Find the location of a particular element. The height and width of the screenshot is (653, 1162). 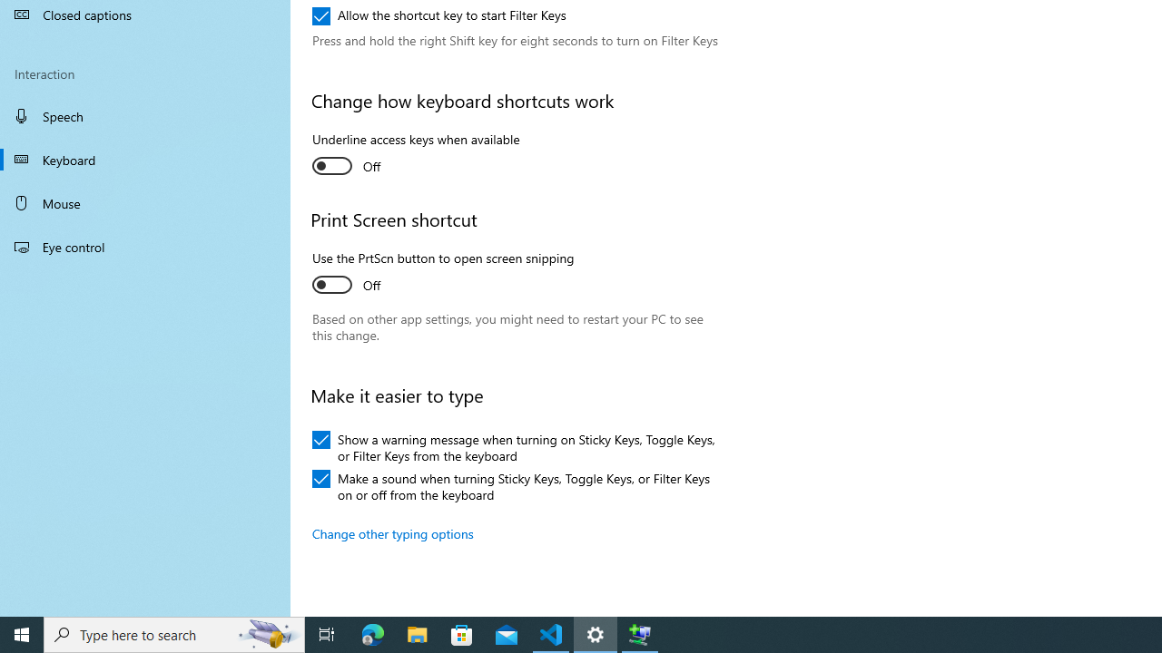

Visual Studio Code - 1 running window is located at coordinates (551, 635).